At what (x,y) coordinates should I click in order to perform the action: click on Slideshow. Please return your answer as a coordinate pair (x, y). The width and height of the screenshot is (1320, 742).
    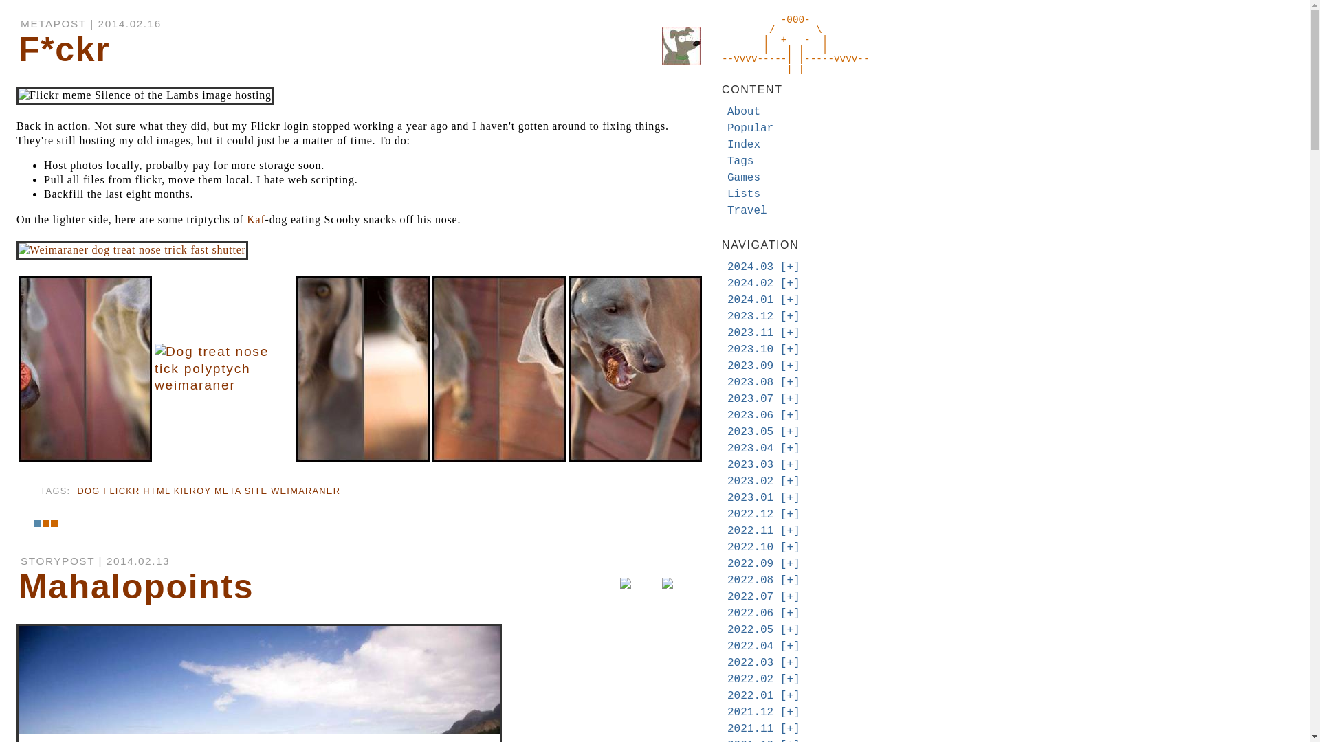
    Looking at the image, I should click on (789, 267).